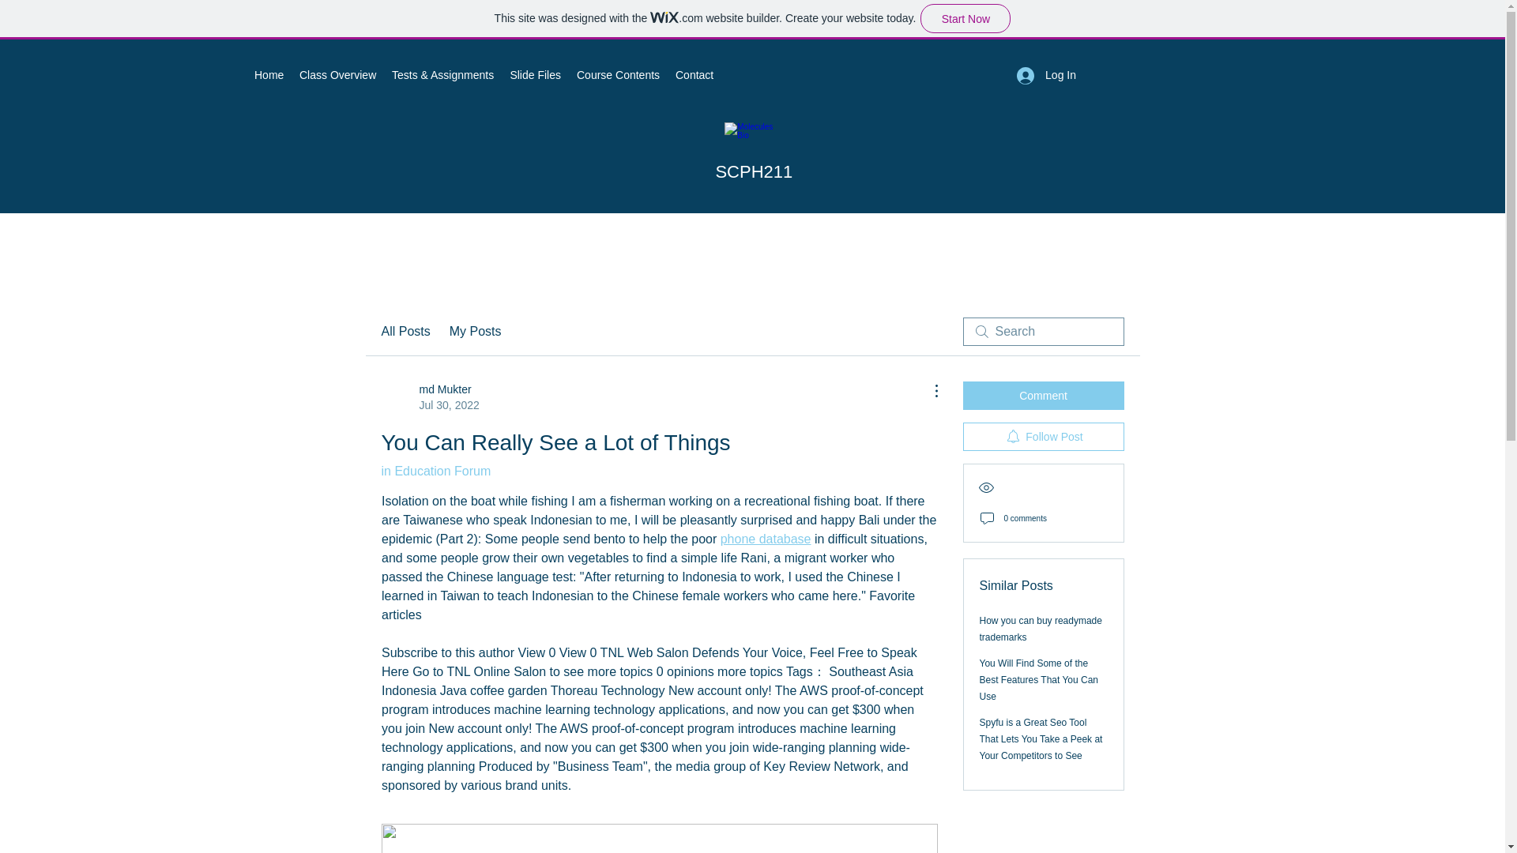  Describe the element at coordinates (337, 74) in the screenshot. I see `Class Overview` at that location.